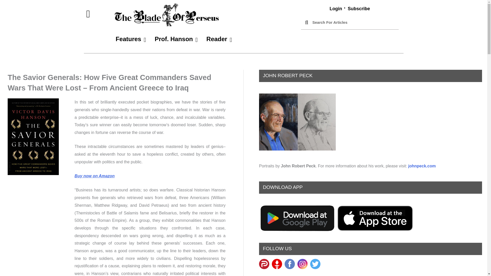  What do you see at coordinates (336, 9) in the screenshot?
I see `Login` at bounding box center [336, 9].